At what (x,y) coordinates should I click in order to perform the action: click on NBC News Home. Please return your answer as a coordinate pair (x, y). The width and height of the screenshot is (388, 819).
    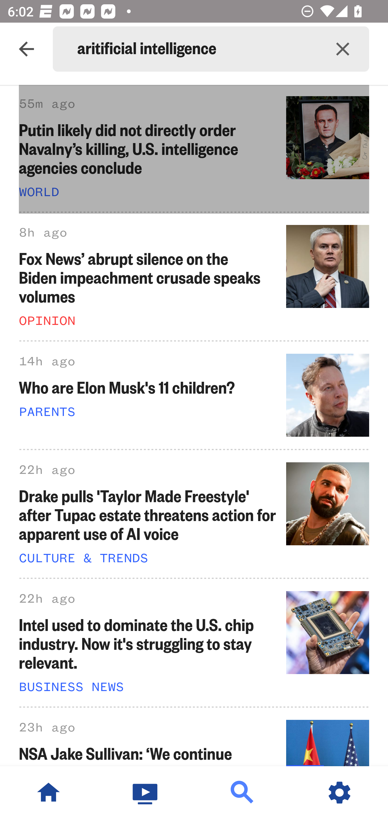
    Looking at the image, I should click on (48, 793).